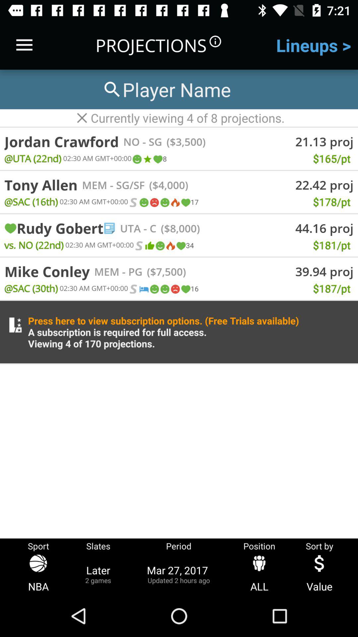 This screenshot has width=358, height=637. I want to click on tap the item above the 39.94 proj item, so click(241, 262).